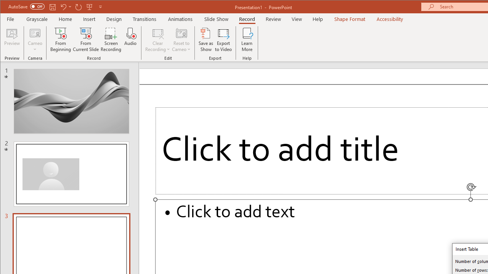 The height and width of the screenshot is (274, 488). Describe the element at coordinates (86, 40) in the screenshot. I see `From Current Slide...` at that location.